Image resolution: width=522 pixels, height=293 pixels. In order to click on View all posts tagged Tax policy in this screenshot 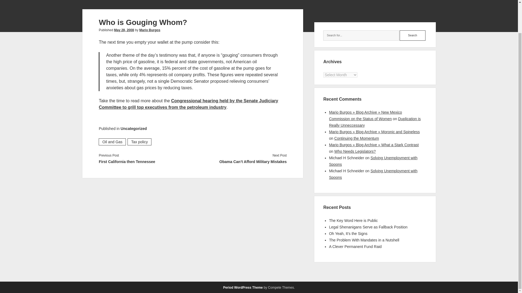, I will do `click(139, 142)`.